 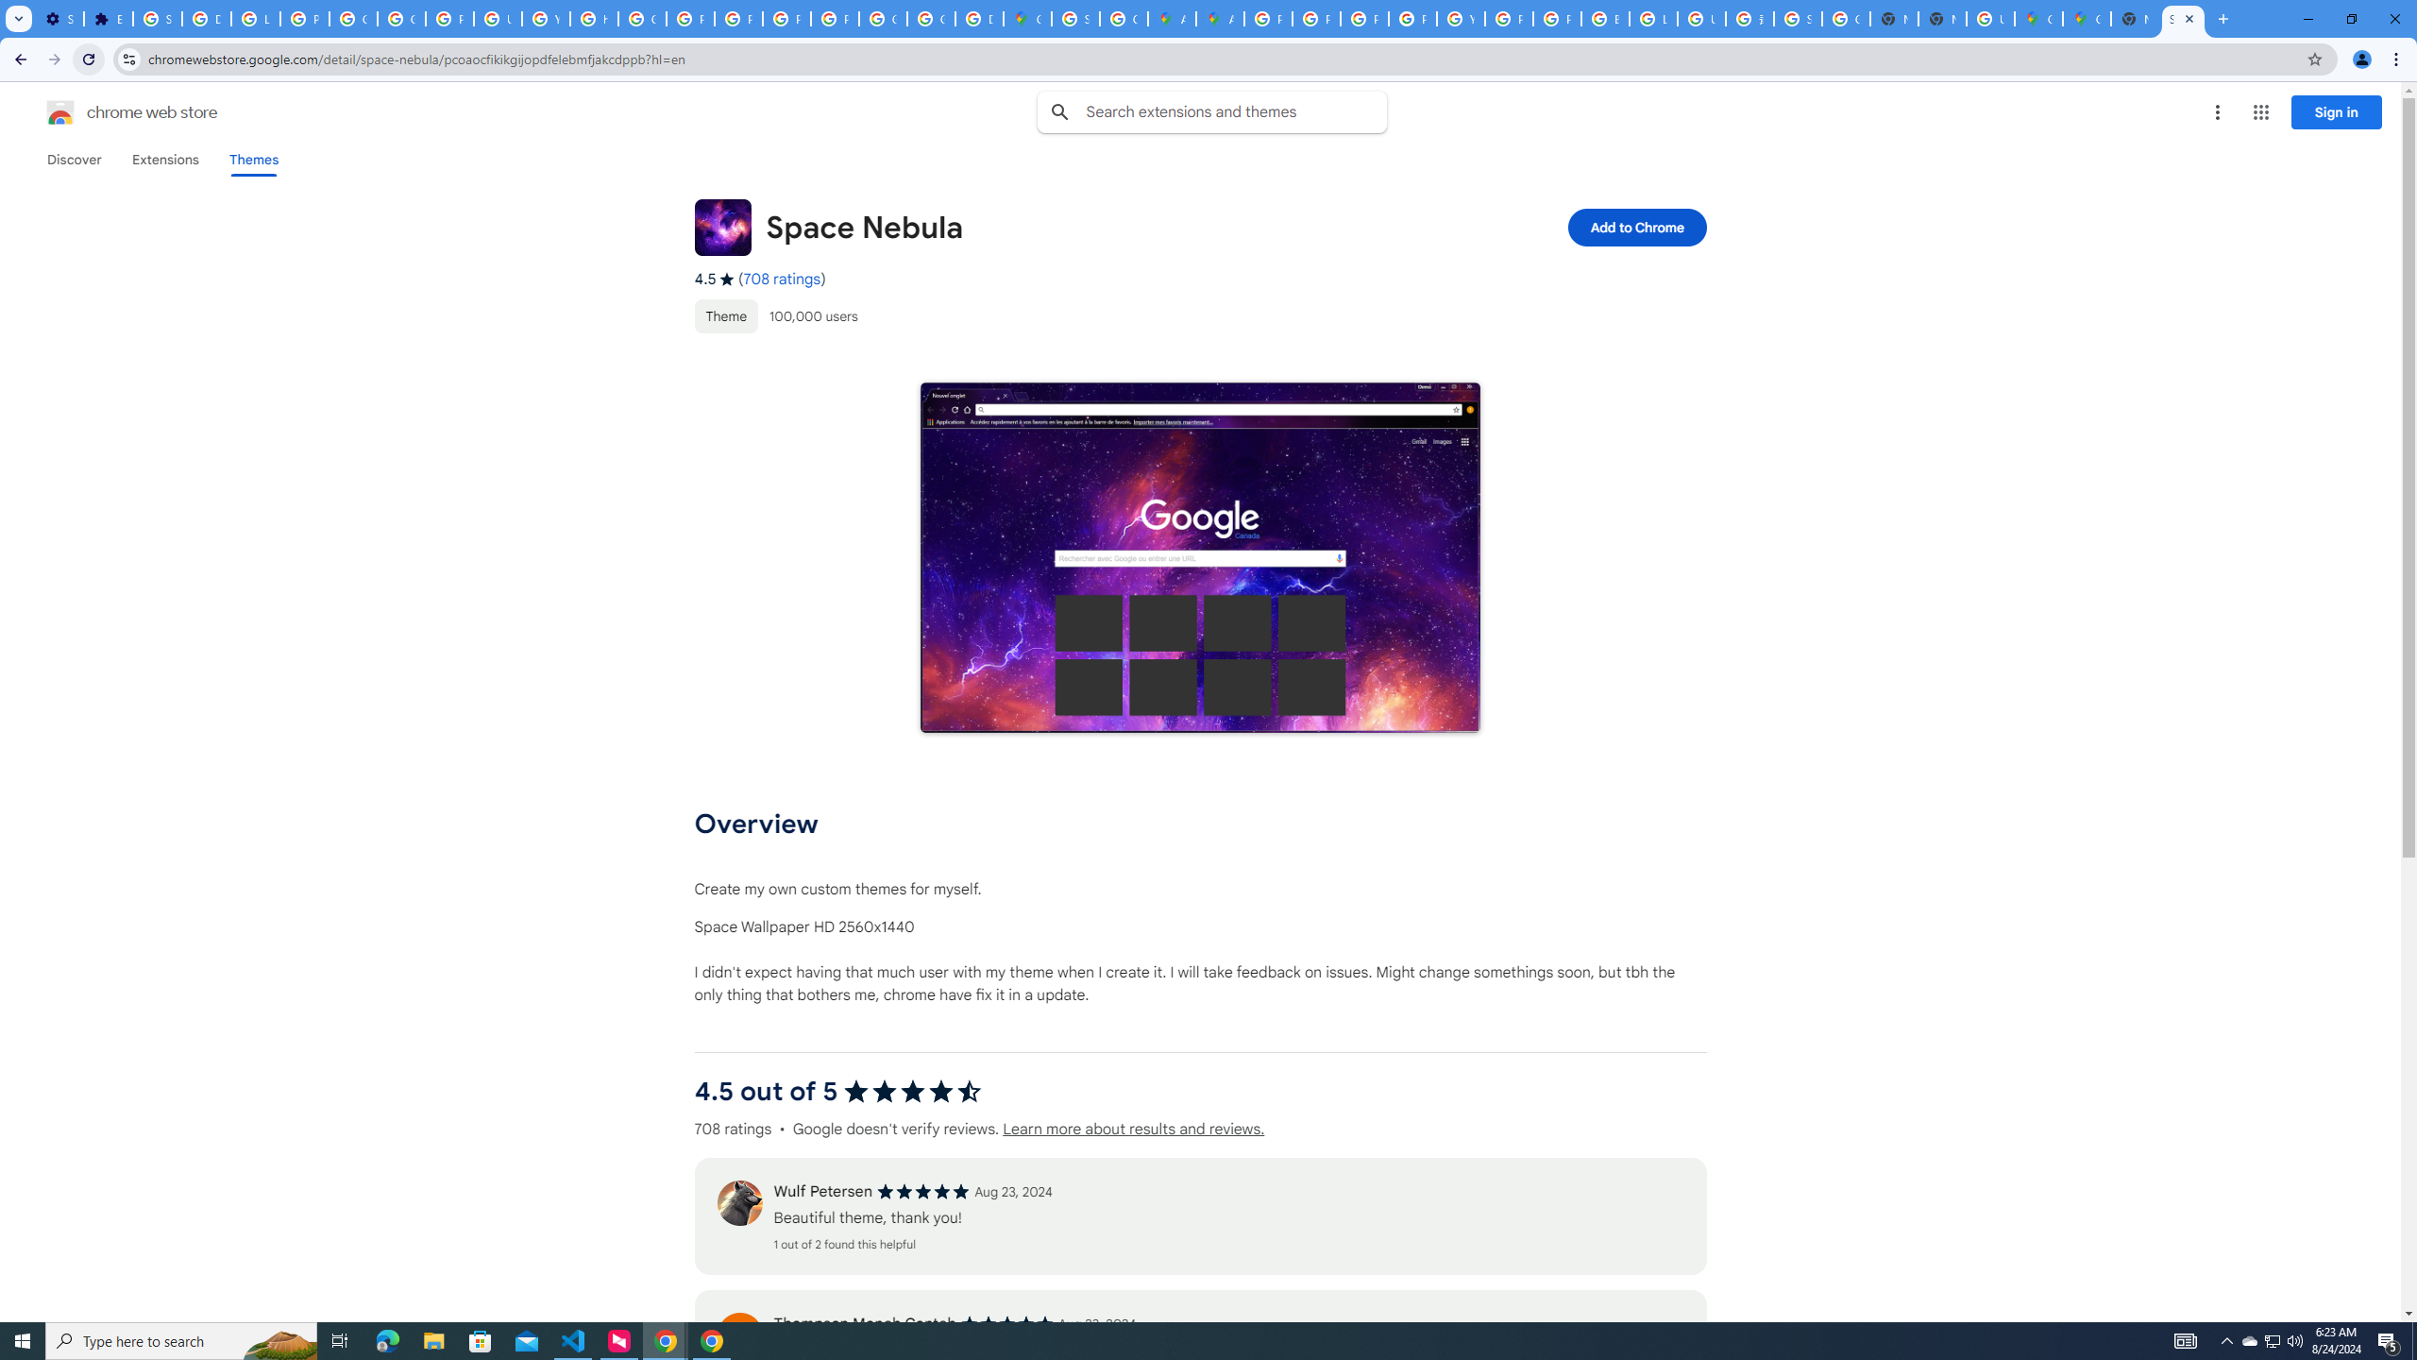 I want to click on Search input, so click(x=1236, y=111).